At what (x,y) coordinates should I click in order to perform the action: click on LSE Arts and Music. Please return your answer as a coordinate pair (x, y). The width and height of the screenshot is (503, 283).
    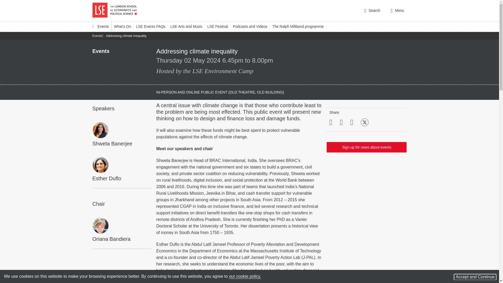
    Looking at the image, I should click on (189, 26).